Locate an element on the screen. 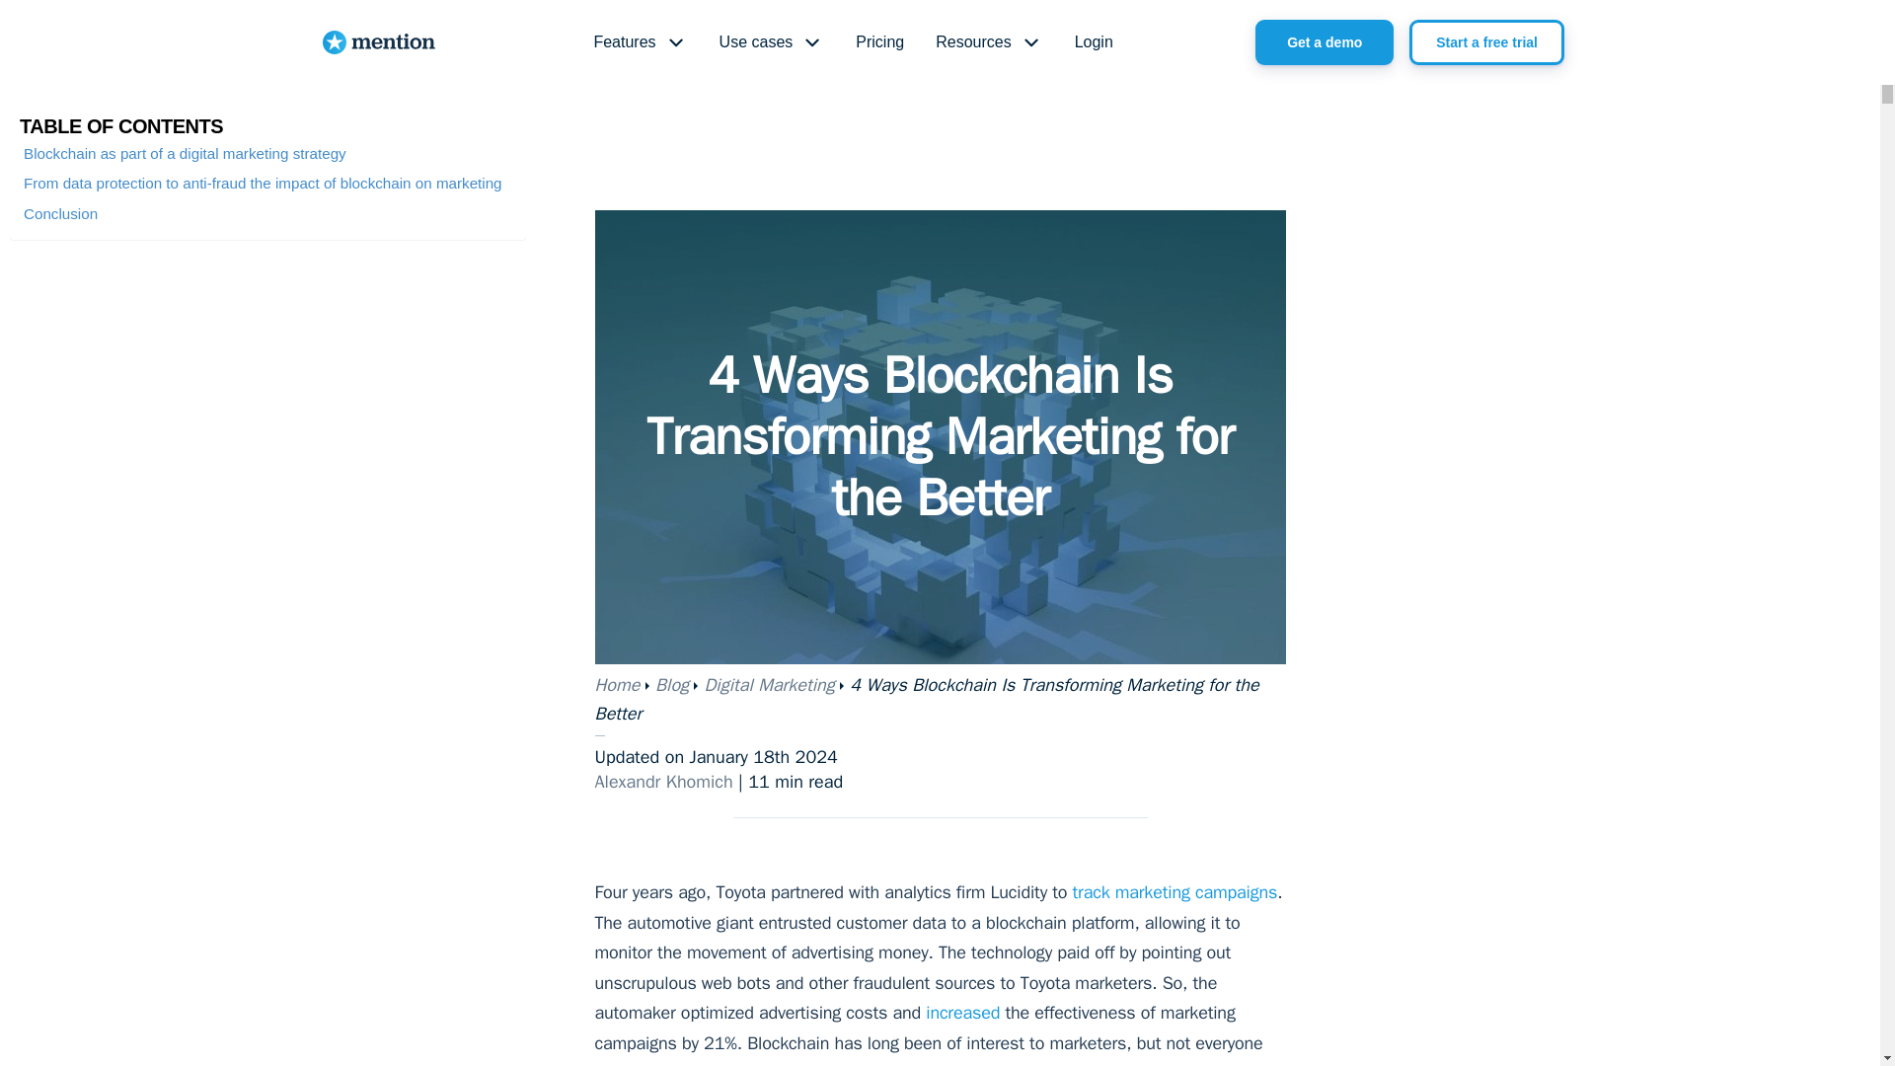 Image resolution: width=1895 pixels, height=1066 pixels. Pricing is located at coordinates (878, 43).